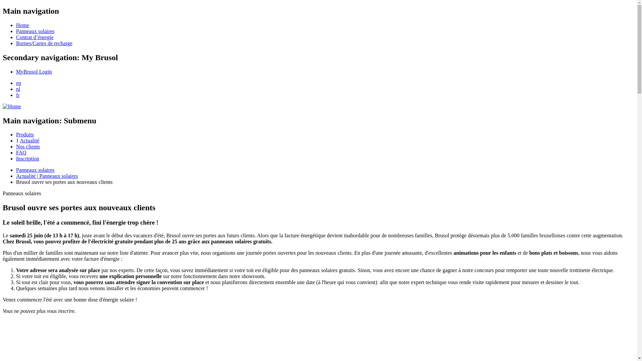 The height and width of the screenshot is (361, 642). I want to click on Bornes/Cartes de recharge, so click(44, 43).